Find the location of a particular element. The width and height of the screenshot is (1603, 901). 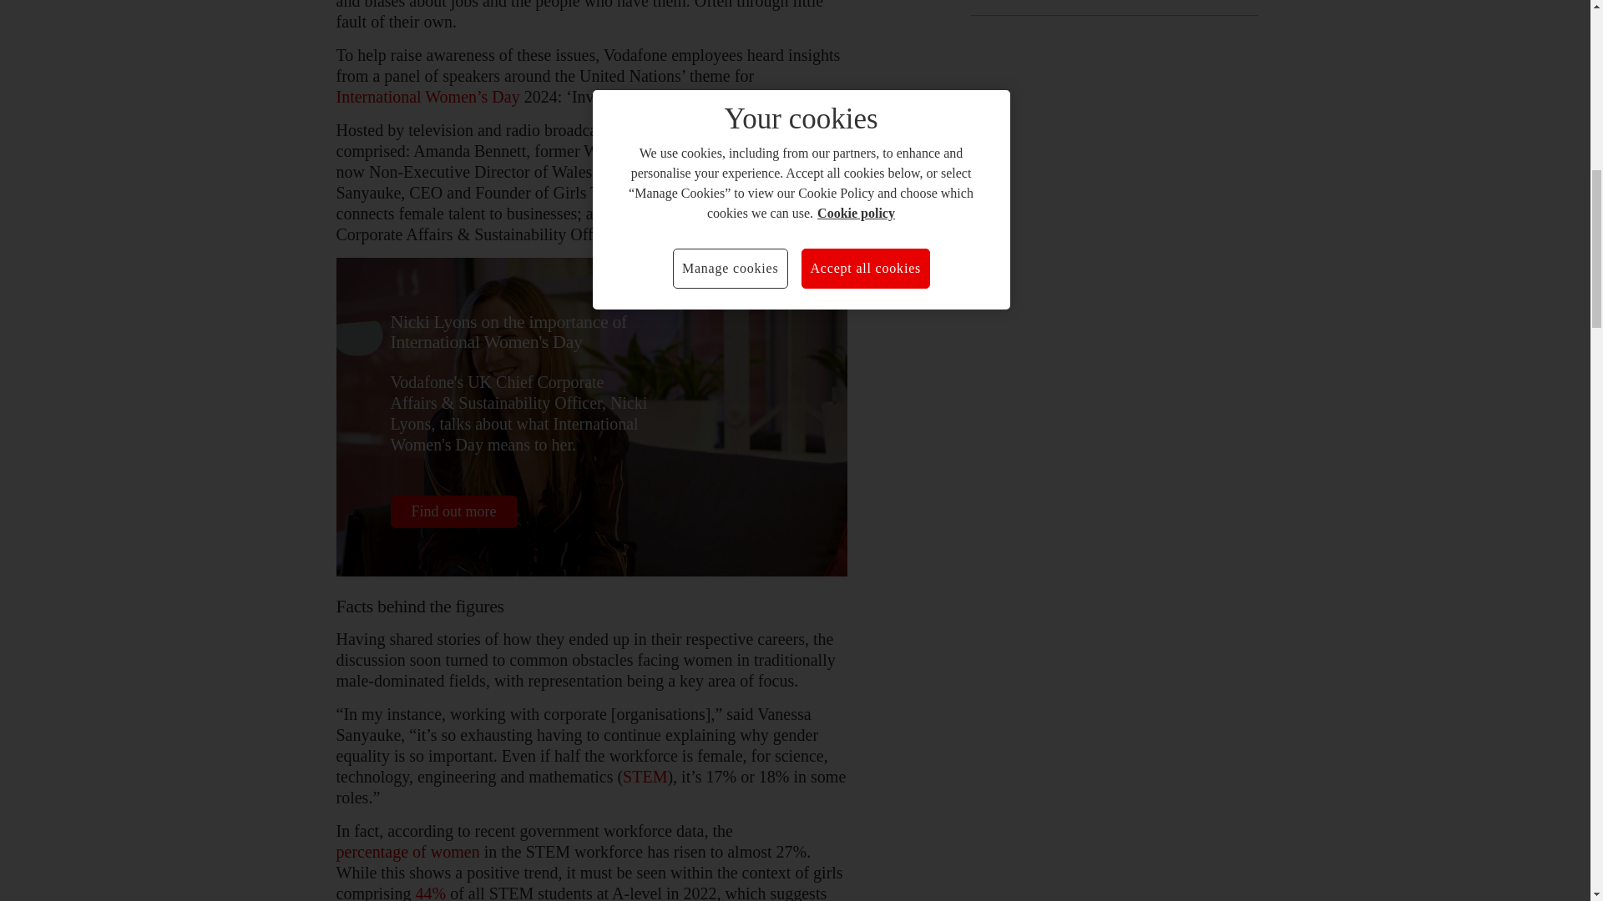

STEM is located at coordinates (645, 777).